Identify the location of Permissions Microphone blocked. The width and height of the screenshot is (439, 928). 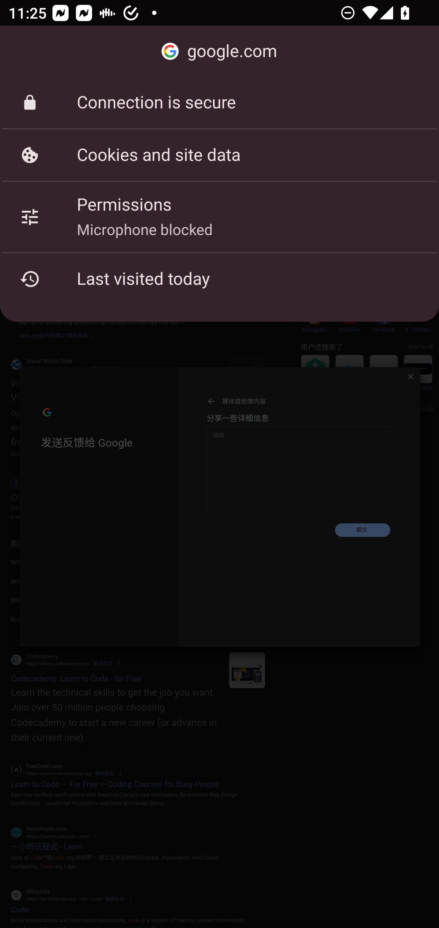
(220, 217).